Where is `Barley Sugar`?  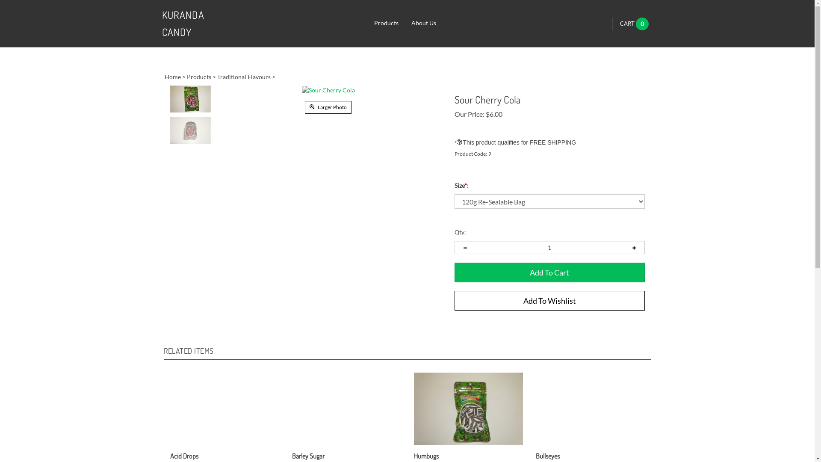 Barley Sugar is located at coordinates (292, 445).